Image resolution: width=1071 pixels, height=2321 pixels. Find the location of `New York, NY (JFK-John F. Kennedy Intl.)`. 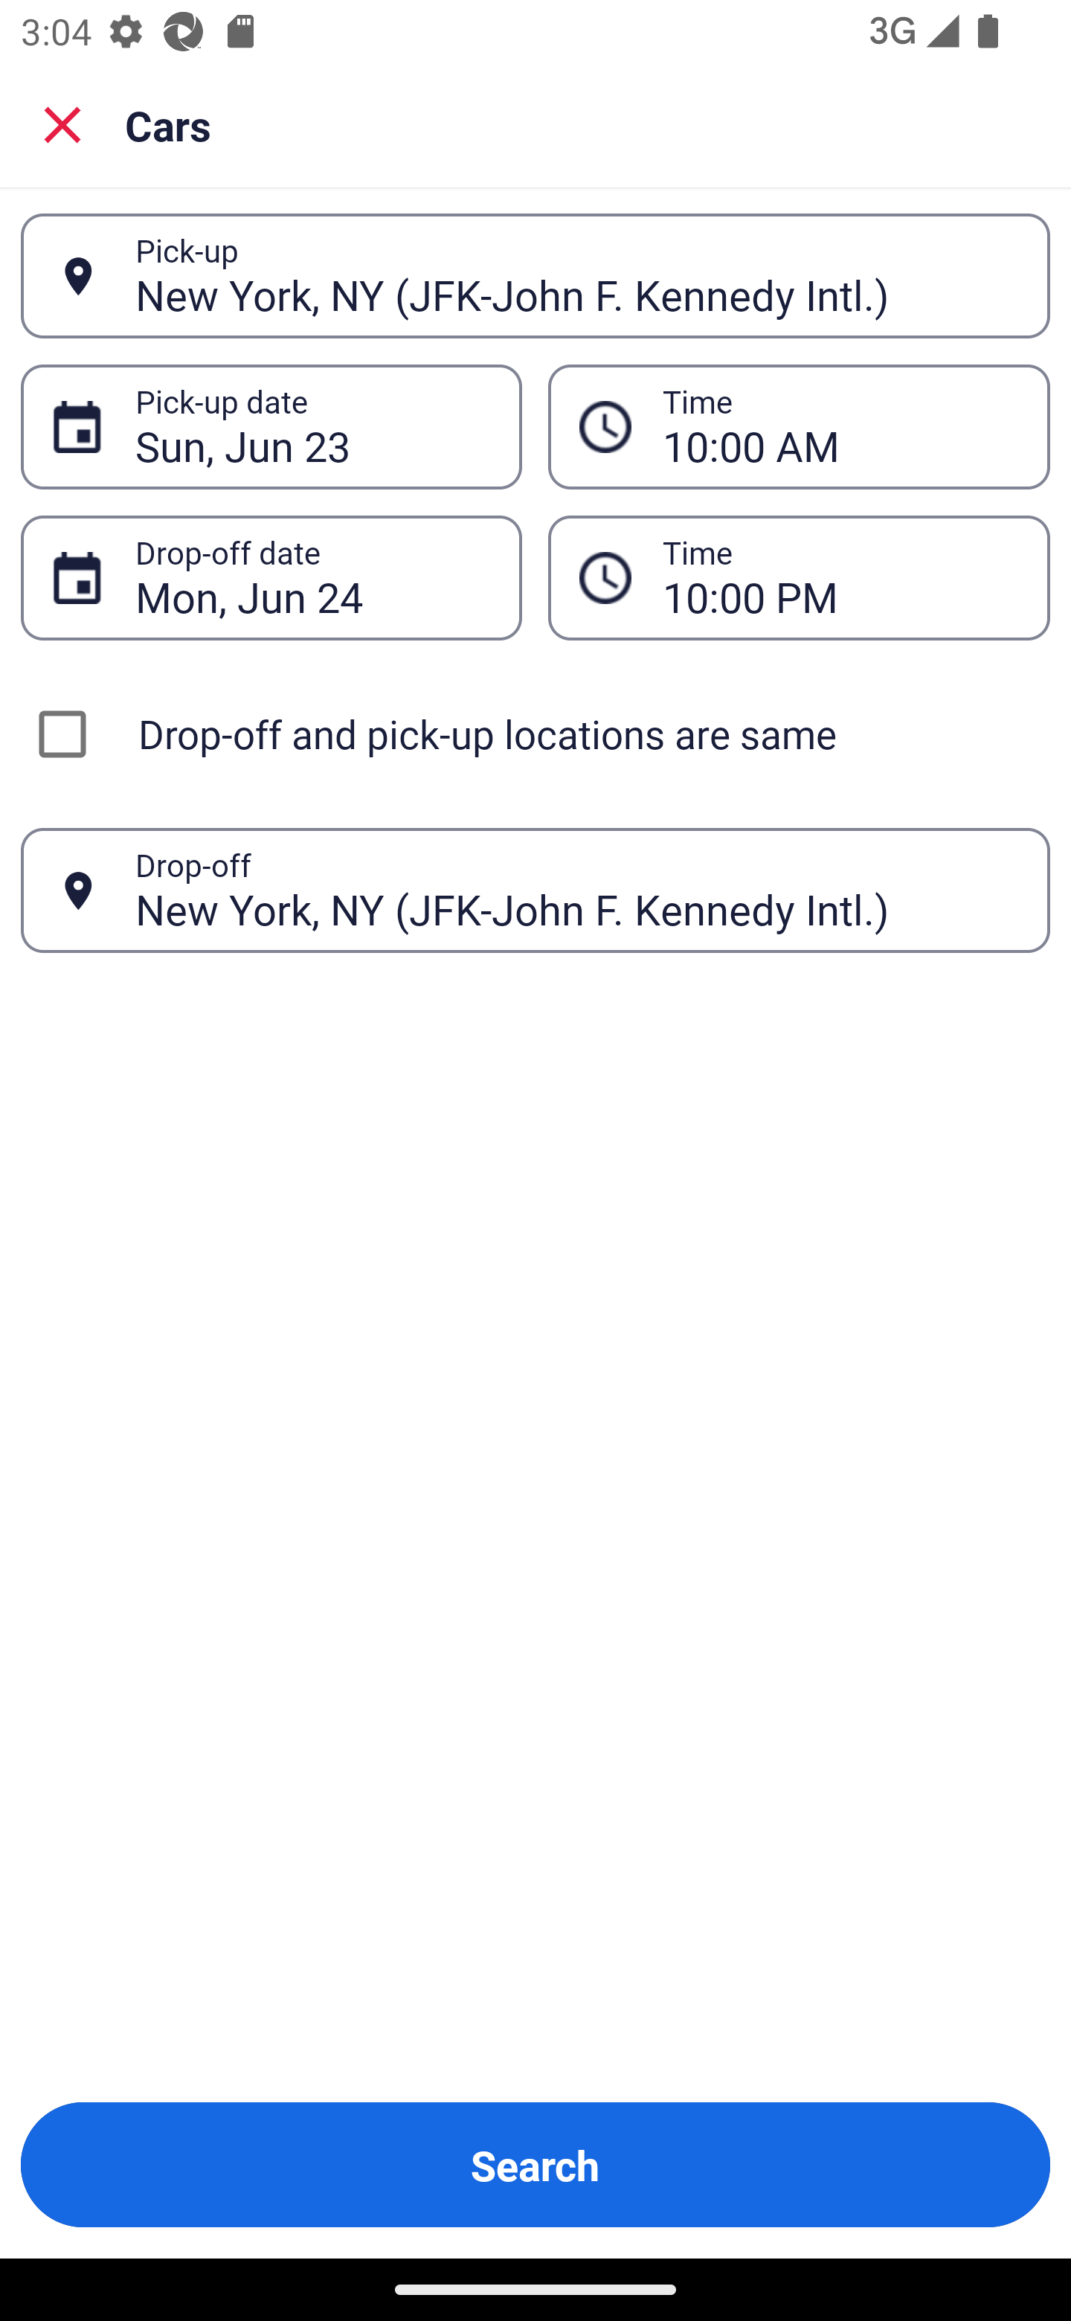

New York, NY (JFK-John F. Kennedy Intl.) is located at coordinates (576, 275).